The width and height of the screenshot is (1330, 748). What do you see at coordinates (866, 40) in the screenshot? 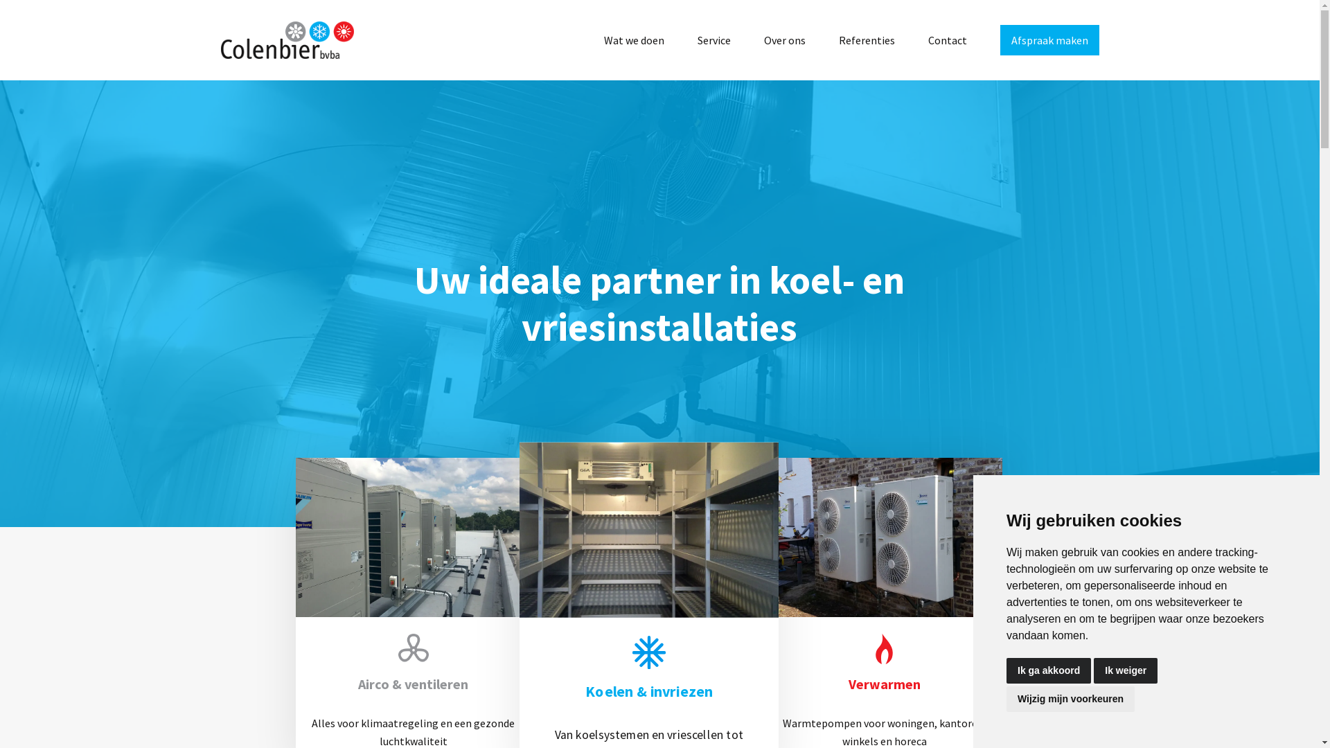
I see `Referenties` at bounding box center [866, 40].